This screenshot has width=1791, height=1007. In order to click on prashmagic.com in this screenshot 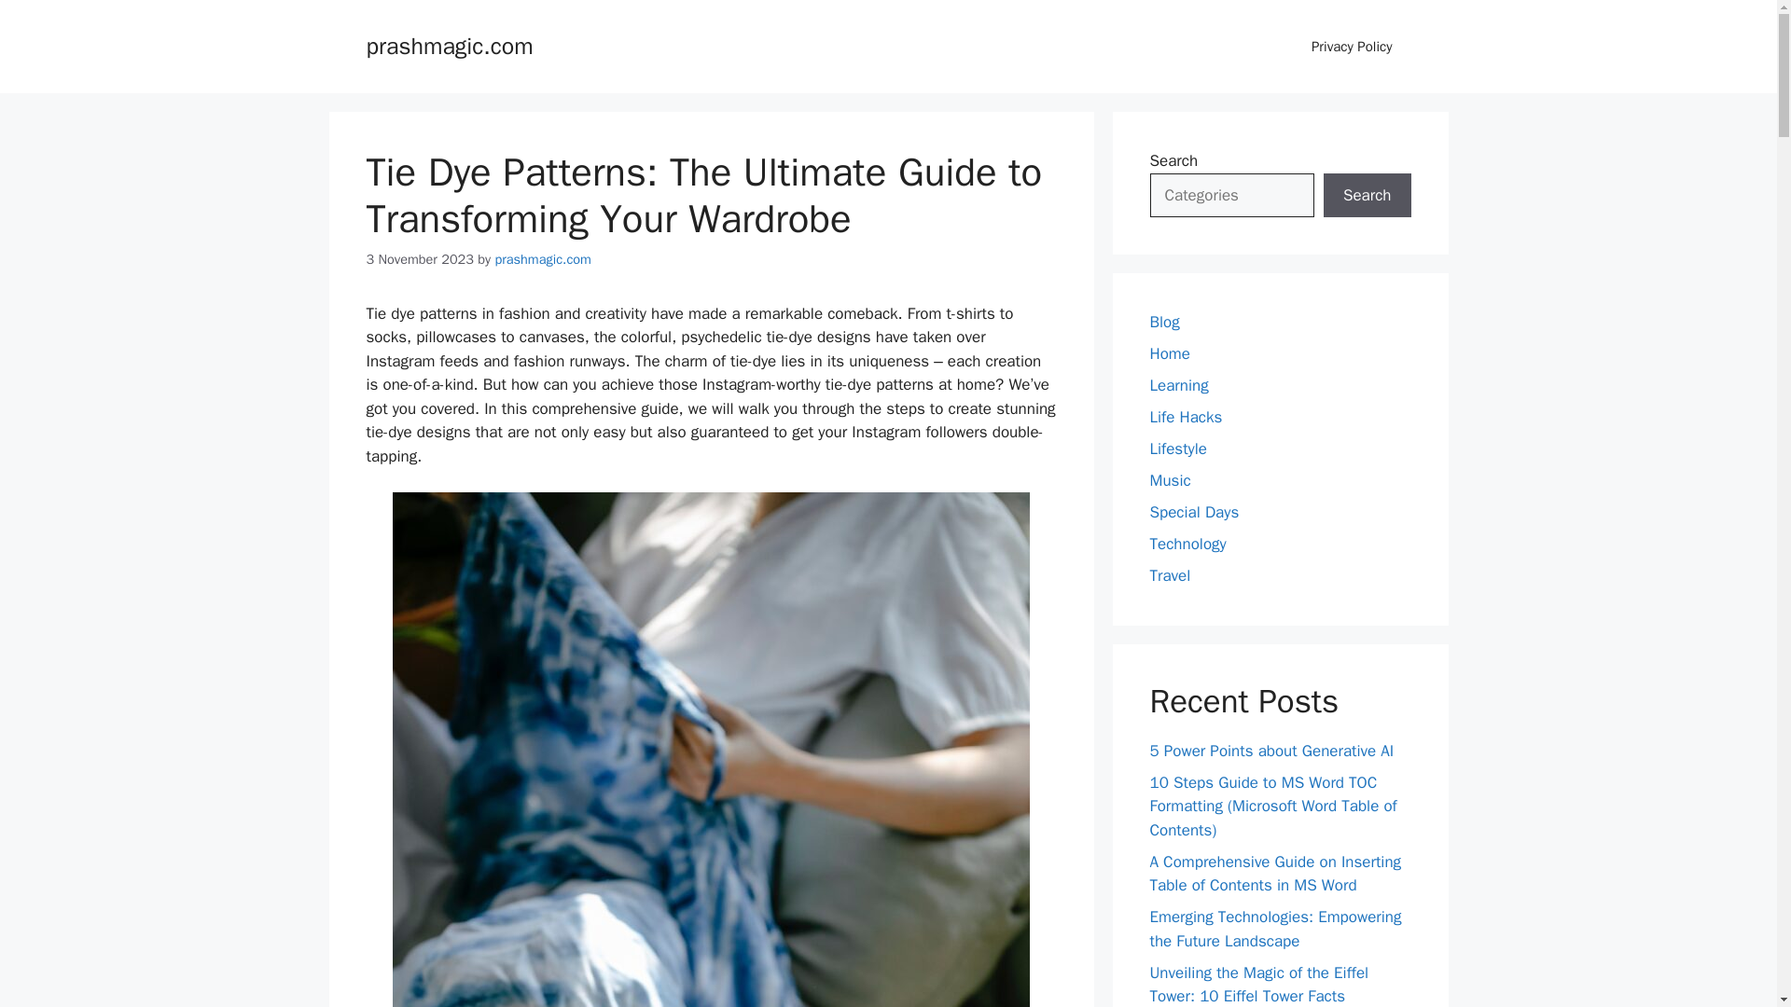, I will do `click(542, 259)`.